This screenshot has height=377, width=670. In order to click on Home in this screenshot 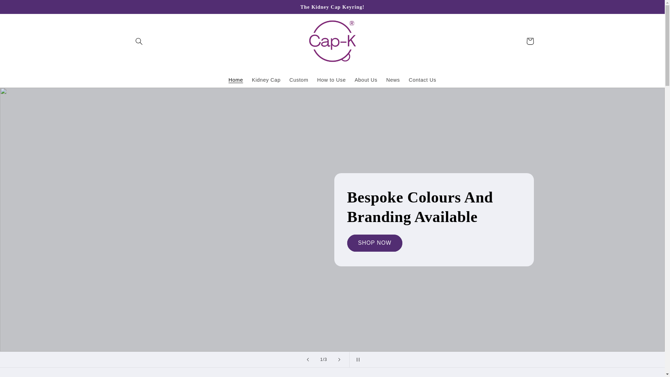, I will do `click(235, 80)`.